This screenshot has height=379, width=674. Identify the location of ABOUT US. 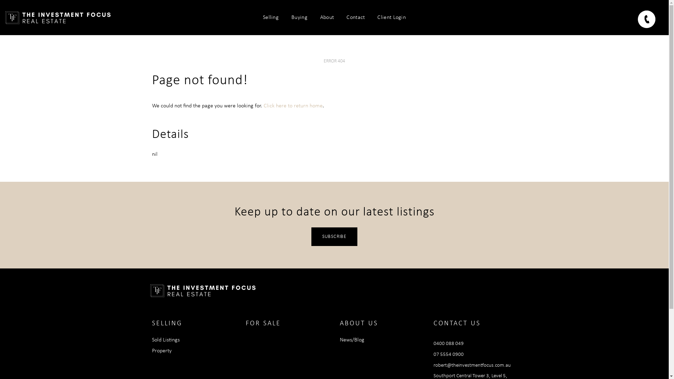
(359, 324).